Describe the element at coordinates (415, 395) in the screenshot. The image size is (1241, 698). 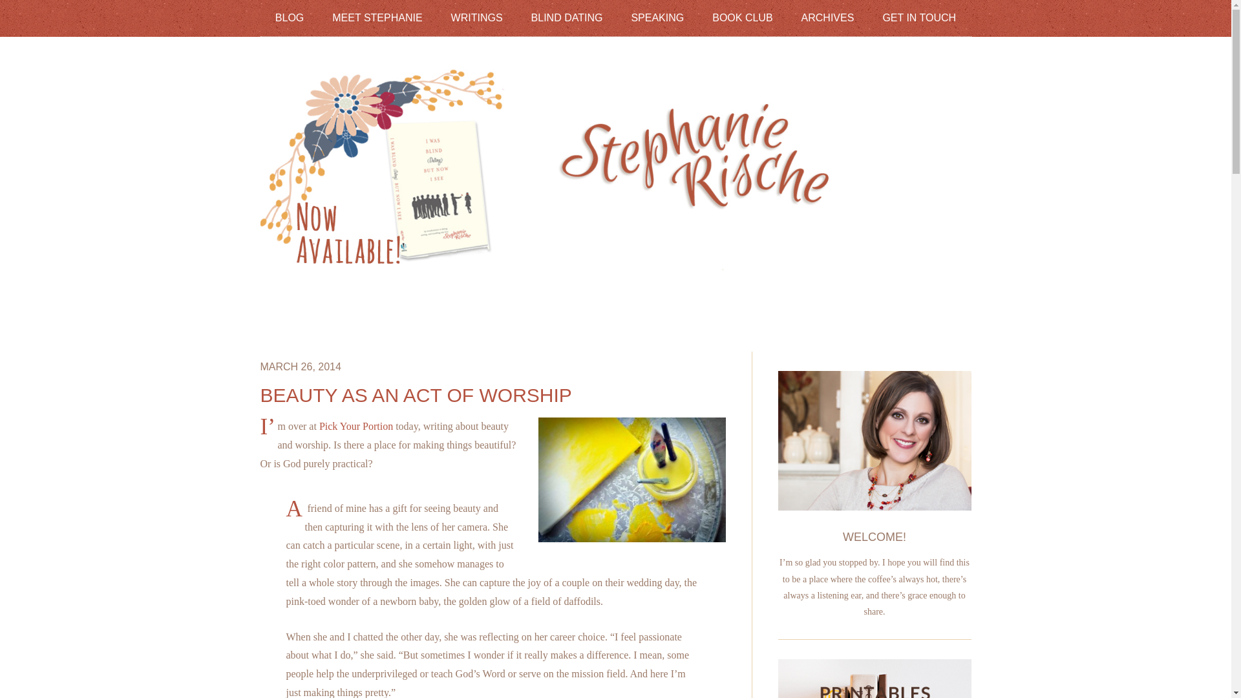
I see `BEAUTY AS AN ACT OF WORSHIP` at that location.